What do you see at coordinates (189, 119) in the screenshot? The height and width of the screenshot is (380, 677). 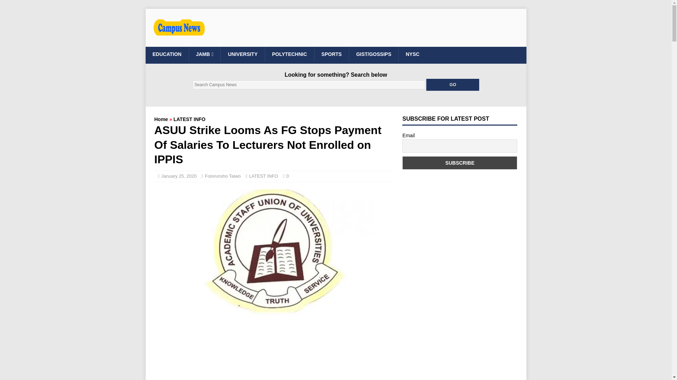 I see `LATEST INFO` at bounding box center [189, 119].